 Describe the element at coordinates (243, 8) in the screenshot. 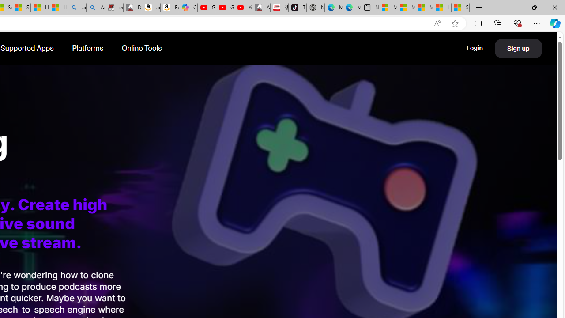

I see `YouTube Kids - An App Created for Kids to Explore Content` at that location.